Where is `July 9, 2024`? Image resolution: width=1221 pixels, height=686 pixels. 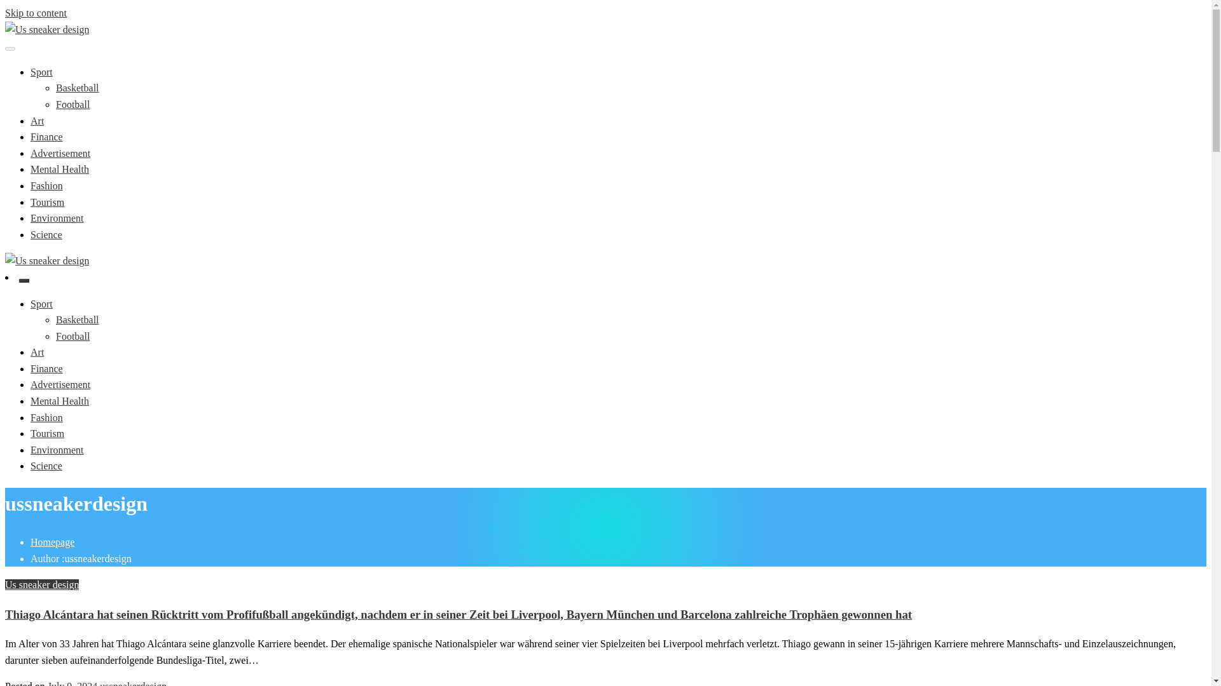
July 9, 2024 is located at coordinates (72, 683).